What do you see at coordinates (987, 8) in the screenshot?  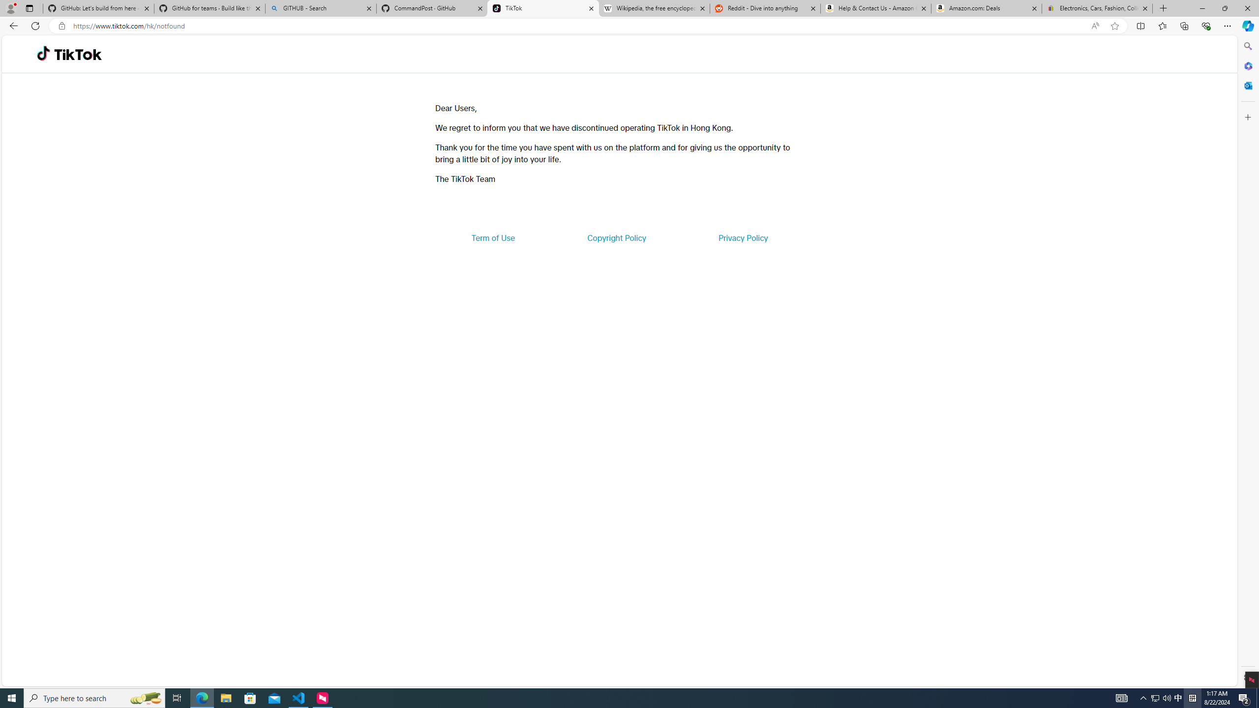 I see `Amazon.com: Deals` at bounding box center [987, 8].